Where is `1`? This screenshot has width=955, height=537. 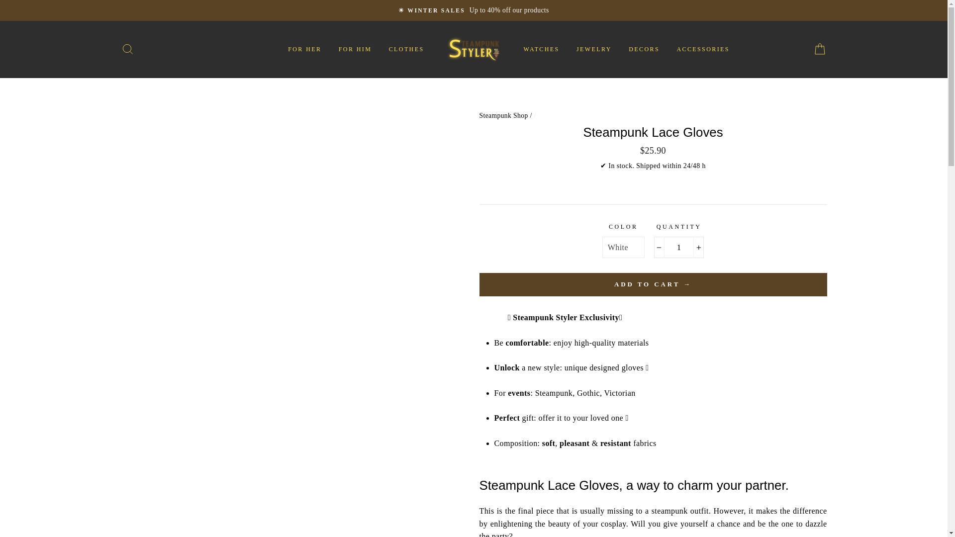 1 is located at coordinates (679, 248).